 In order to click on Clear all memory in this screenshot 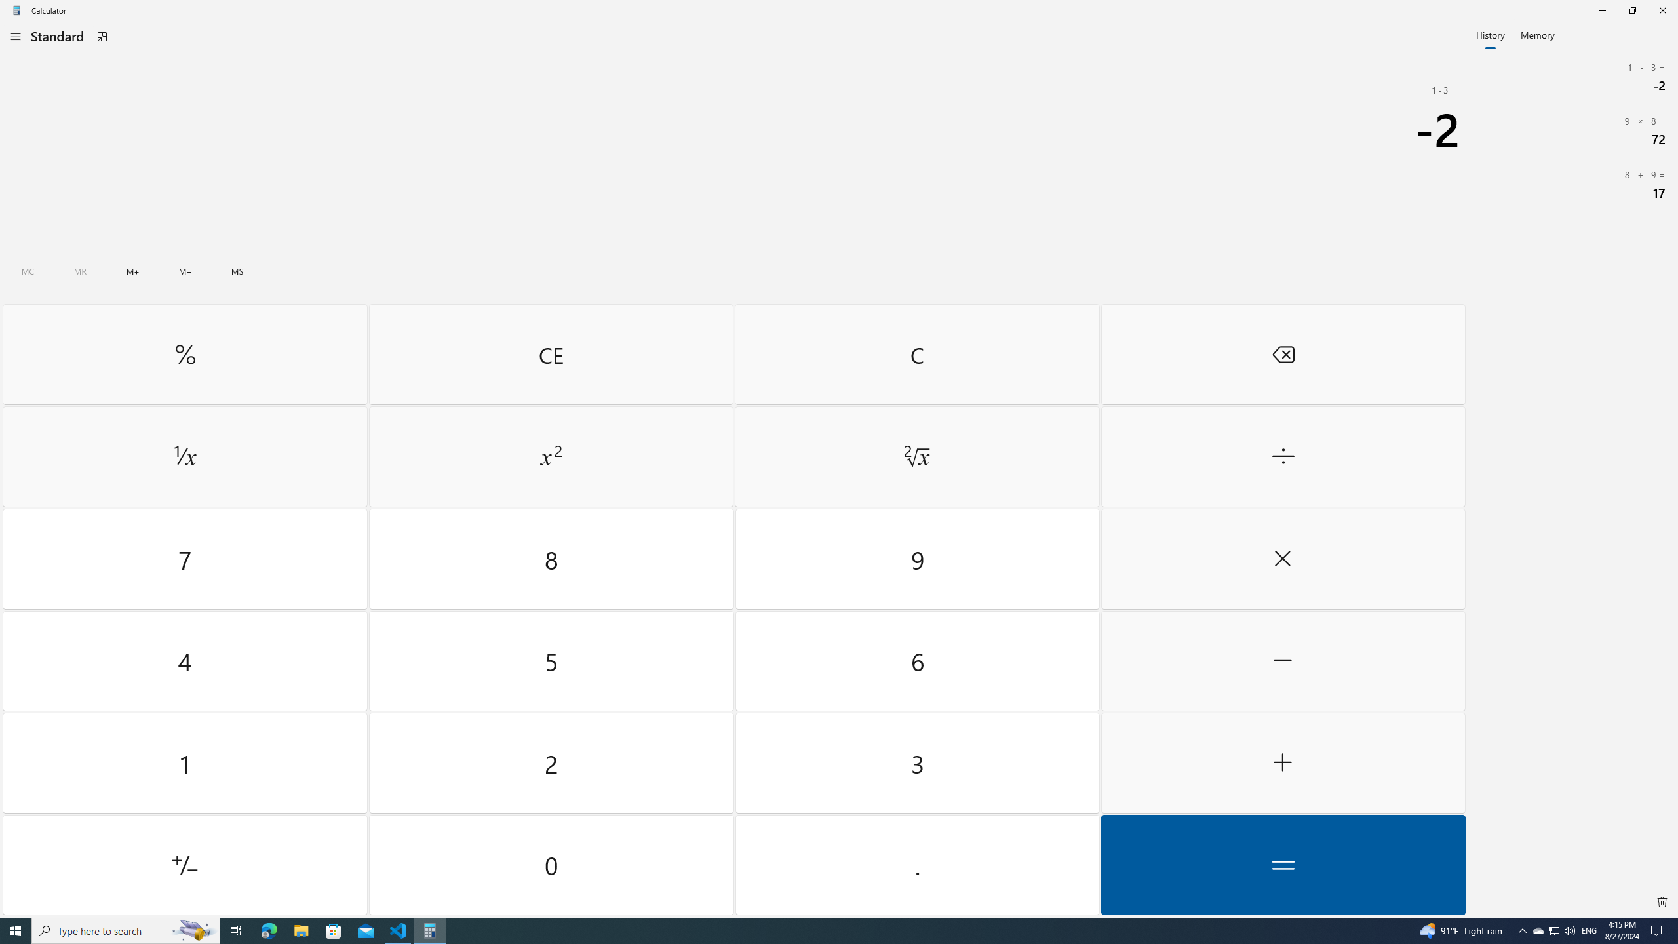, I will do `click(28, 271)`.